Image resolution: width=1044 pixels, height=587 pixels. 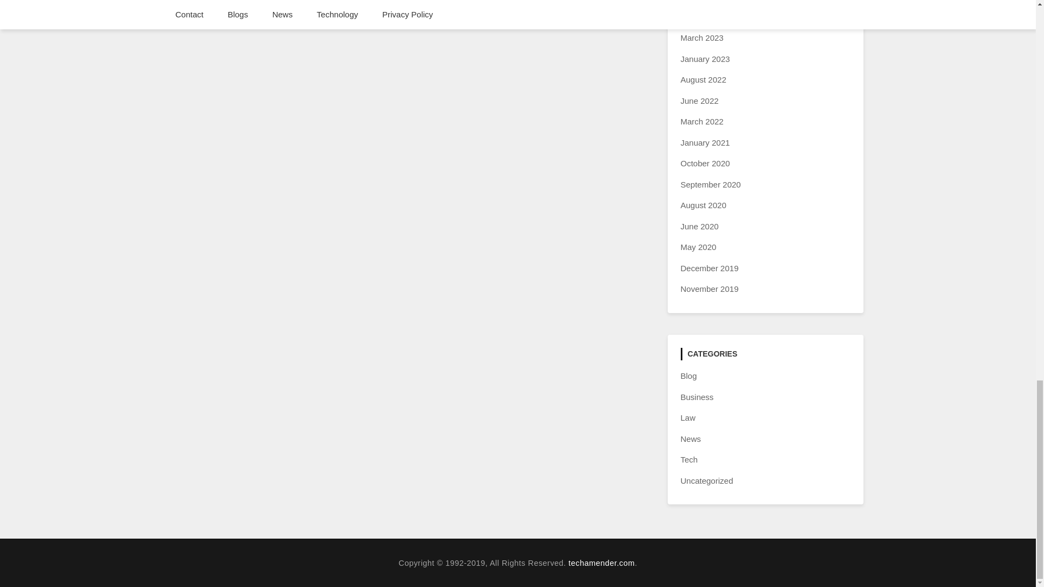 What do you see at coordinates (705, 142) in the screenshot?
I see `January 2021` at bounding box center [705, 142].